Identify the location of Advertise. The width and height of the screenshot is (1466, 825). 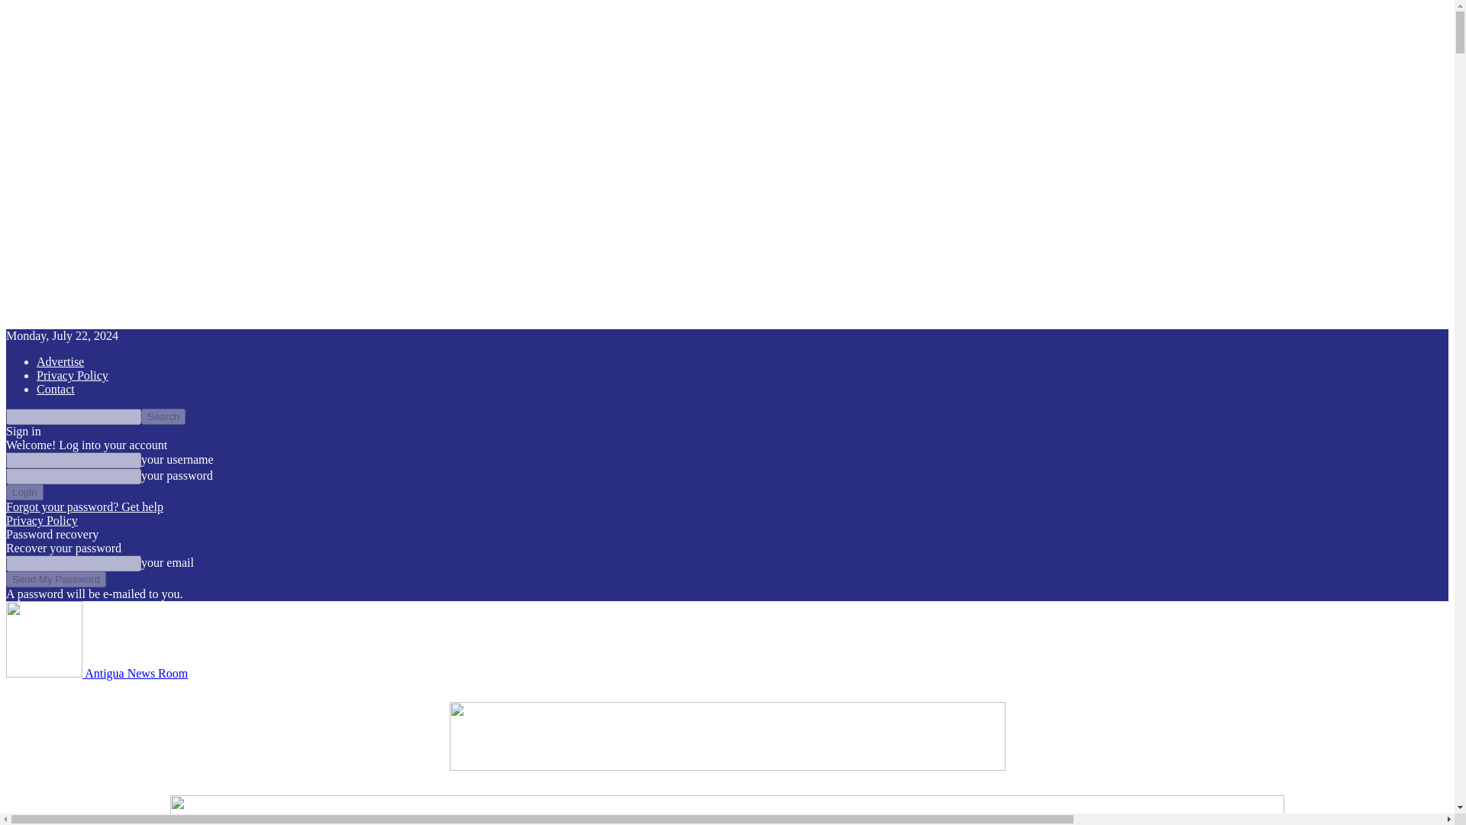
(60, 361).